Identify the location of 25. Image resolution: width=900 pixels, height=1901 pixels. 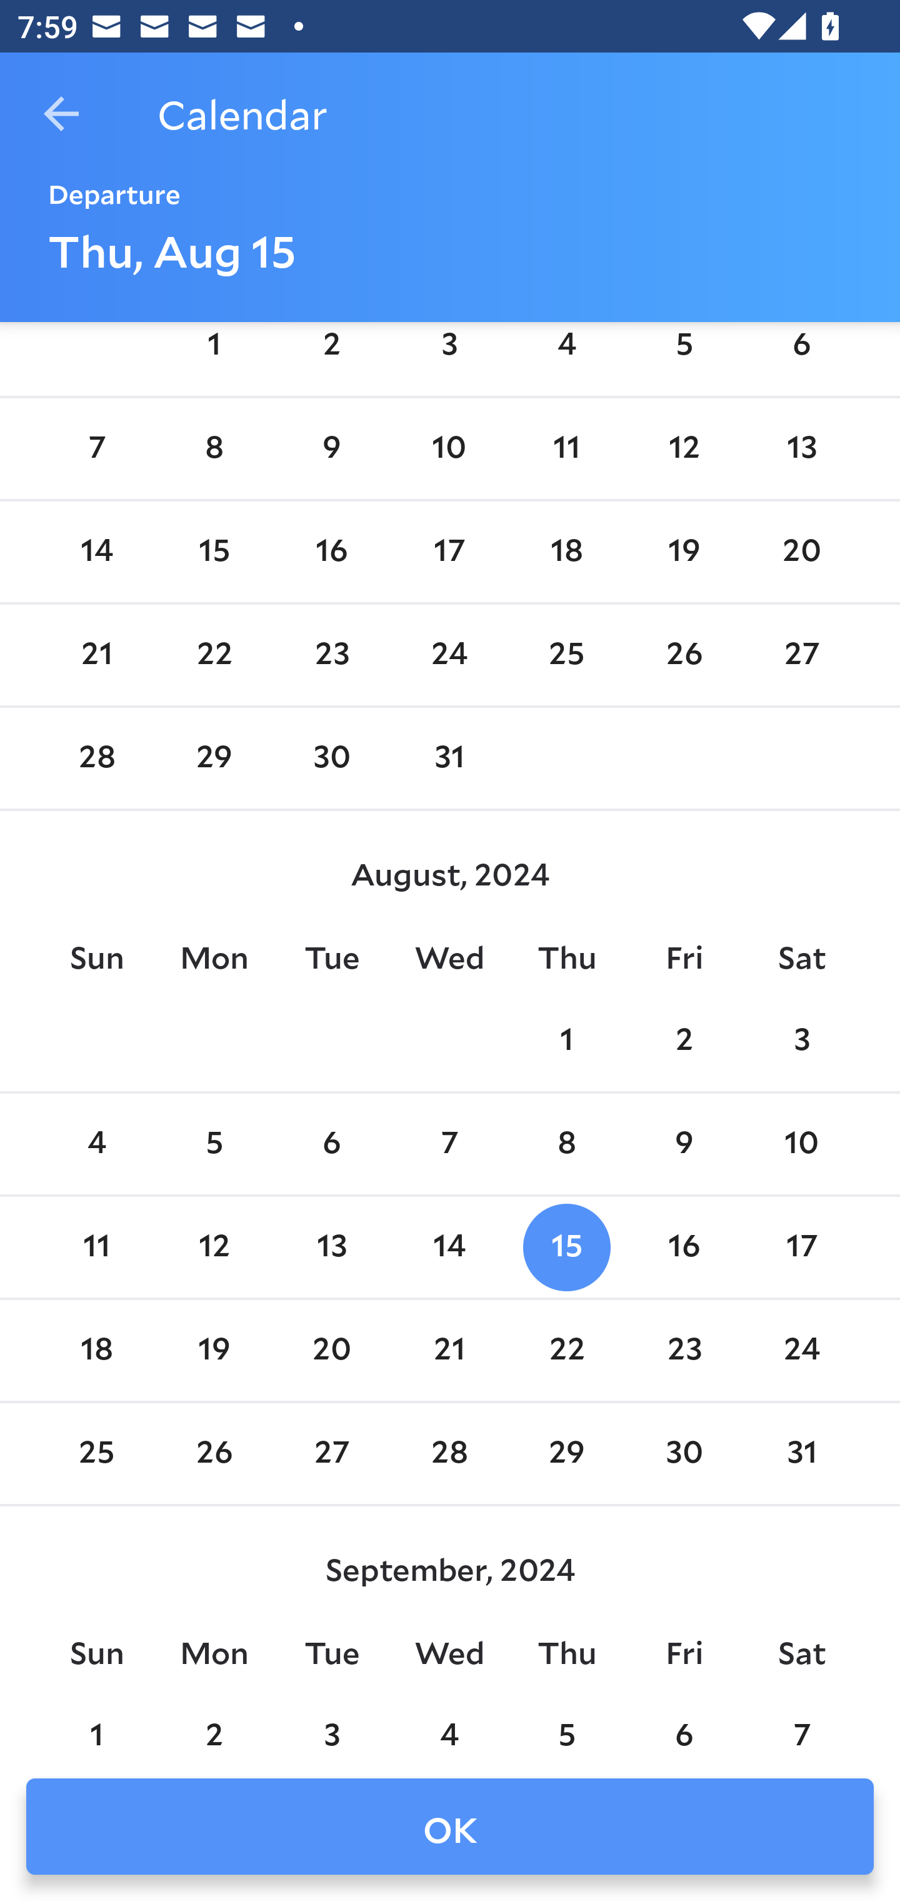
(566, 655).